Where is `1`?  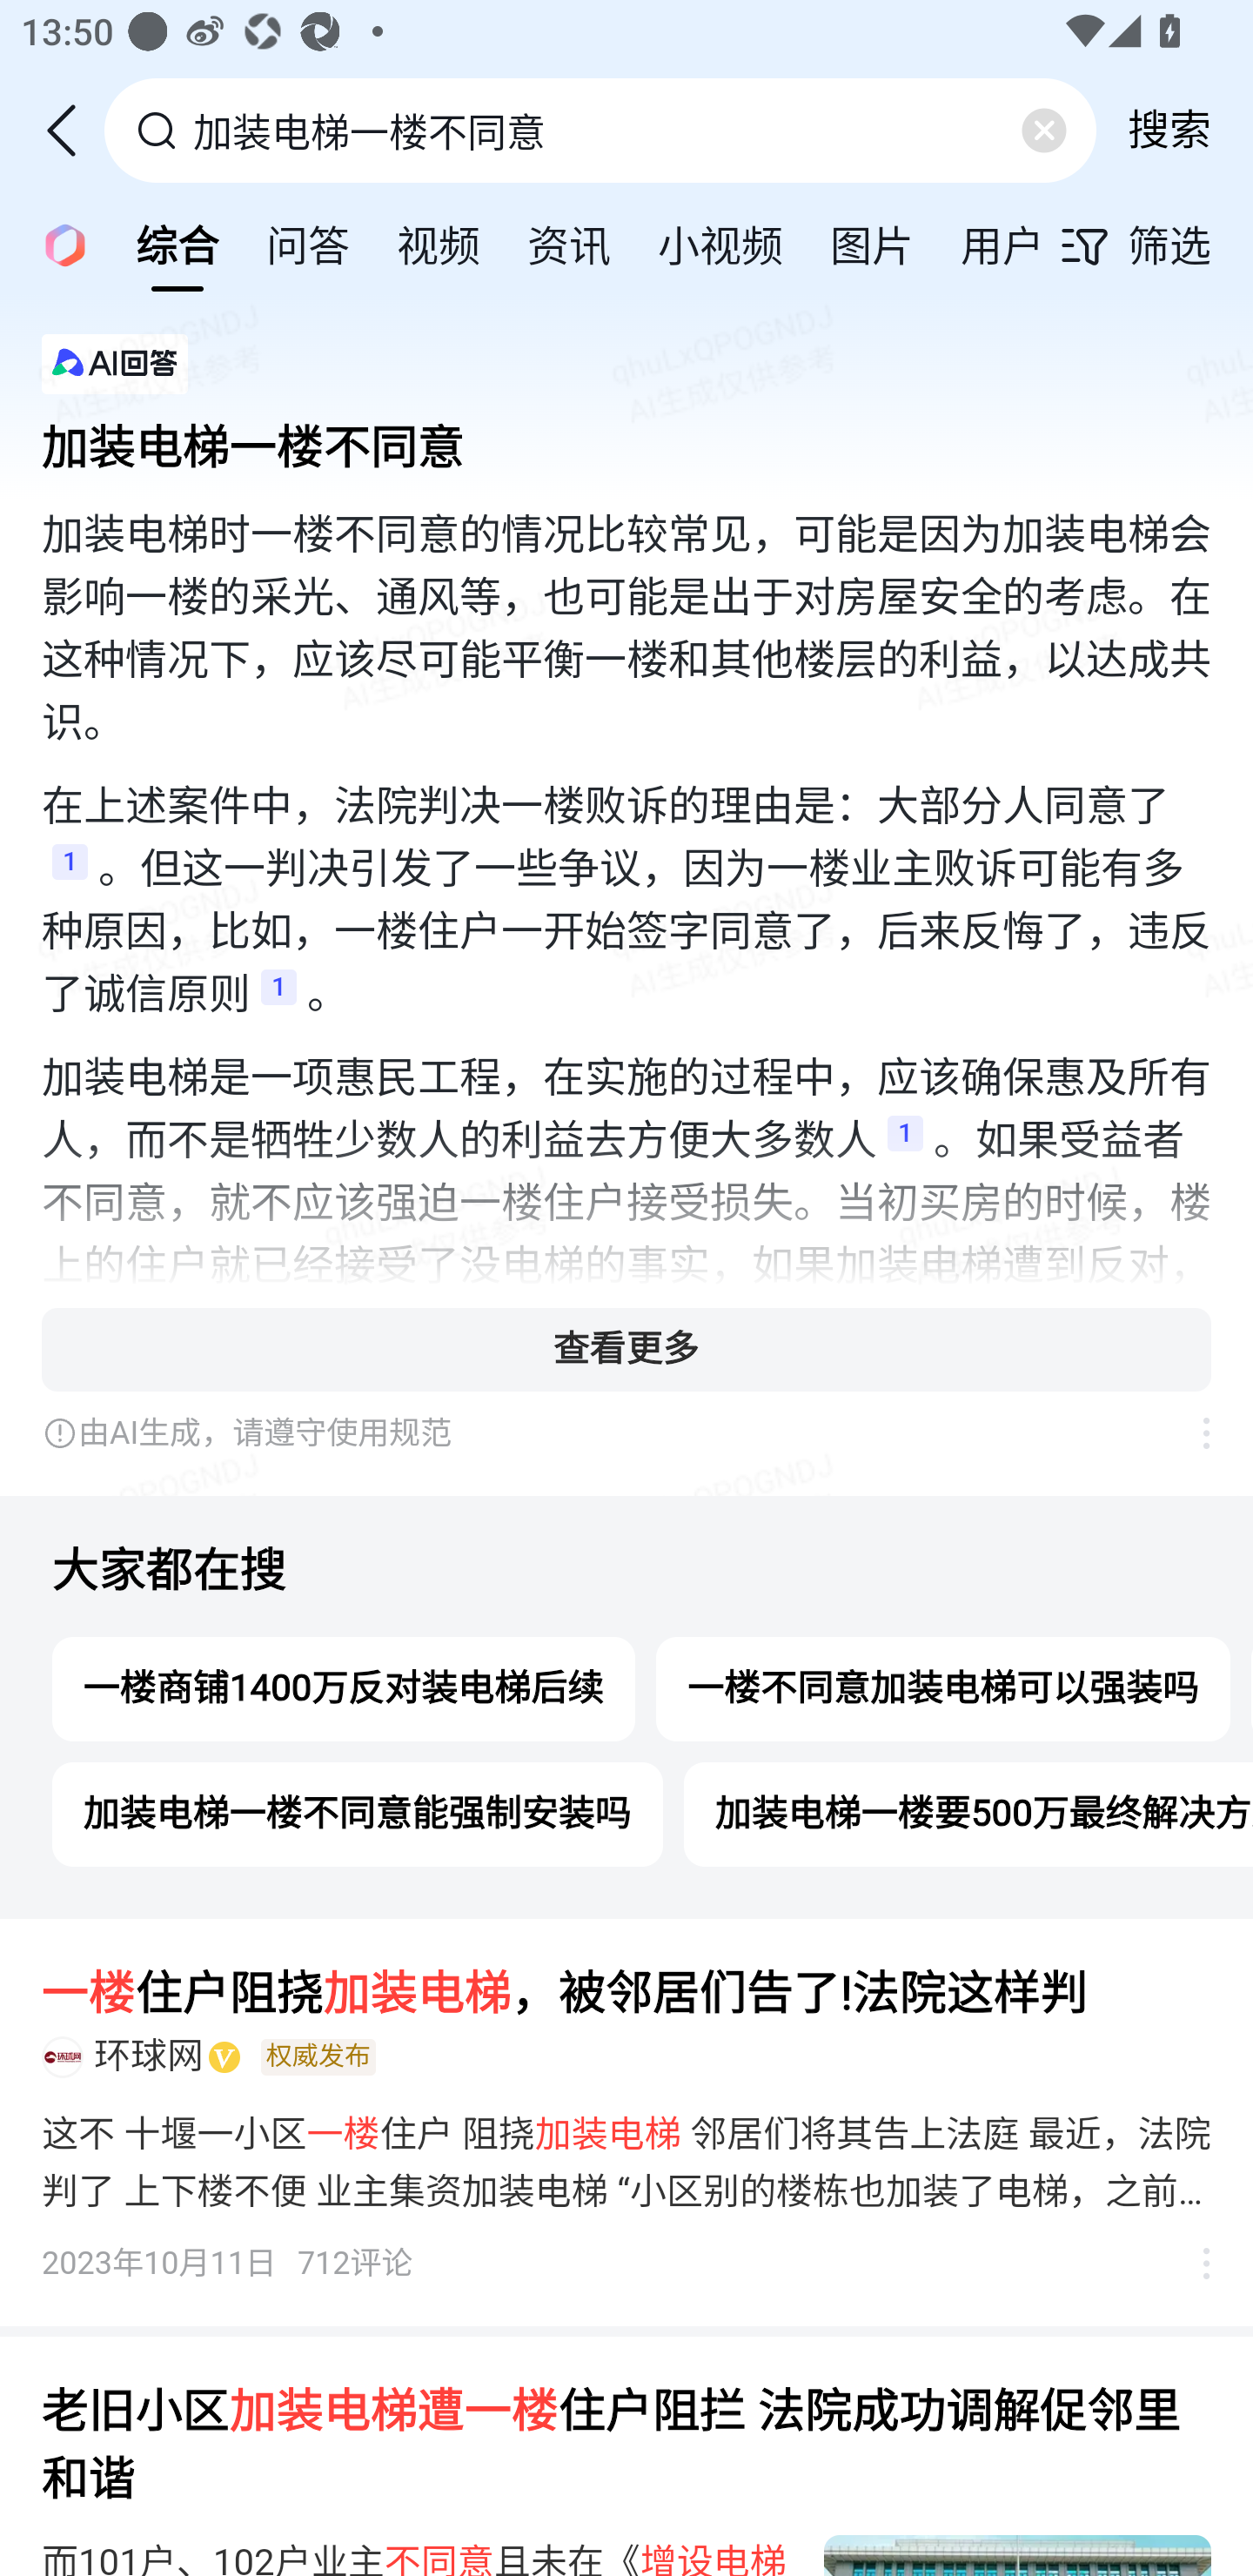
1 is located at coordinates (279, 996).